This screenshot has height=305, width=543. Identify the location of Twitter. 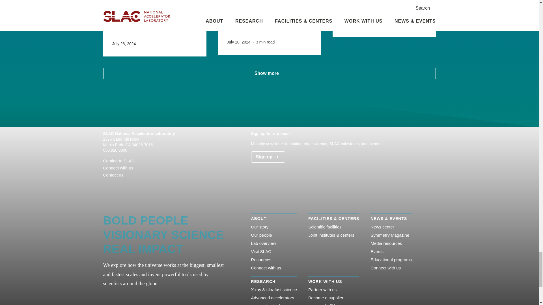
(141, 185).